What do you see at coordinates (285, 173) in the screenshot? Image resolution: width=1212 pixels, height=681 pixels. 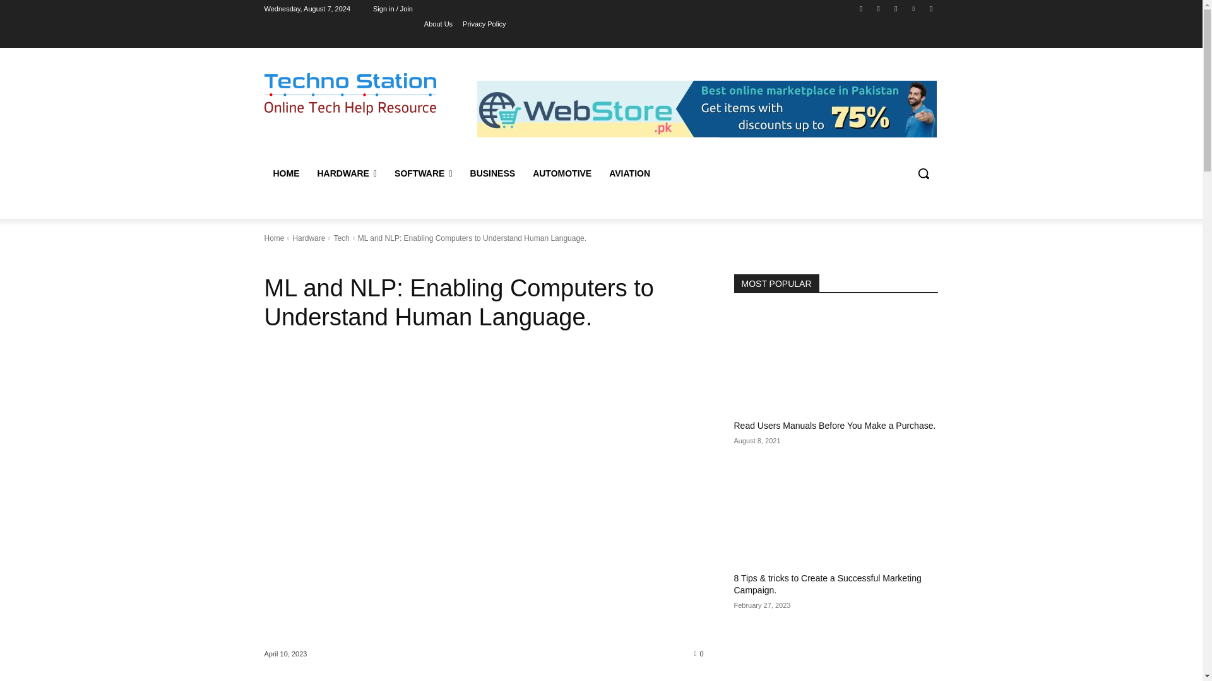 I see `HOME` at bounding box center [285, 173].